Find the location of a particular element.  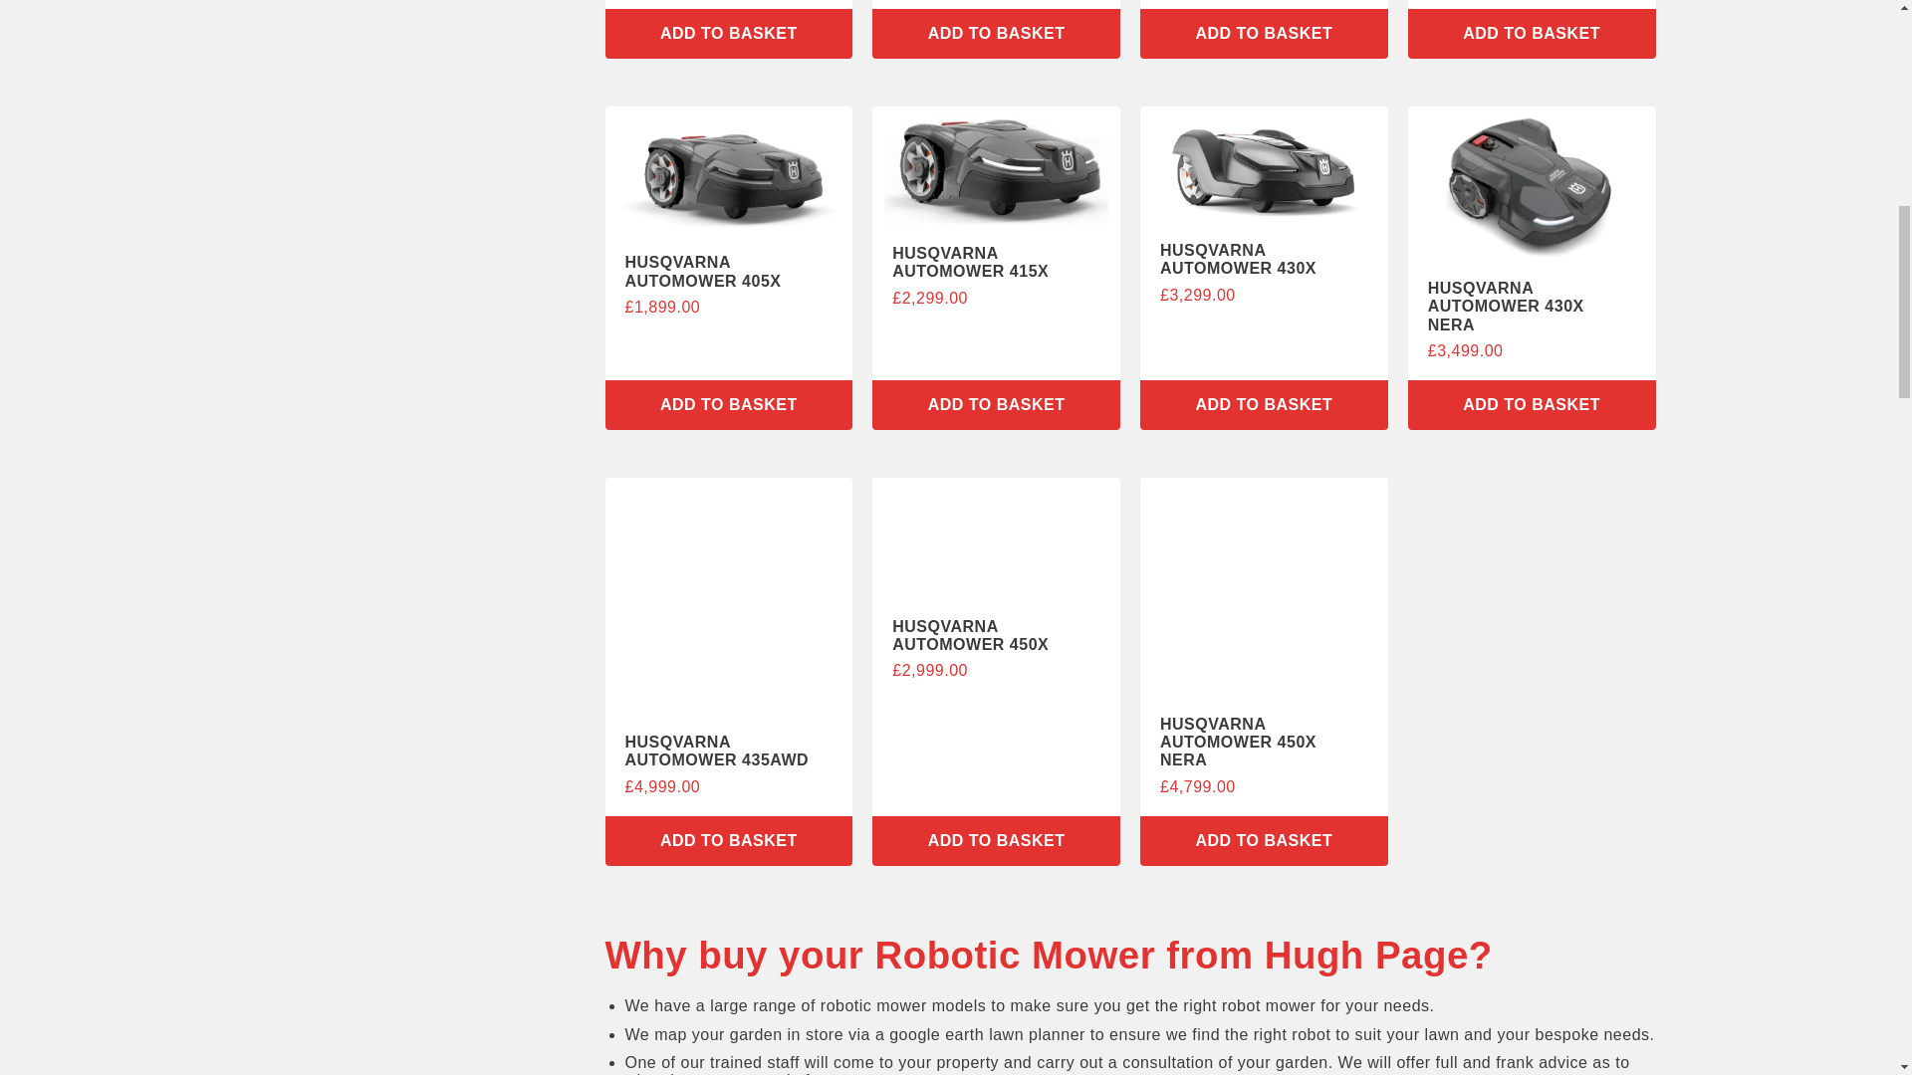

ADD TO BASKET is located at coordinates (996, 34).